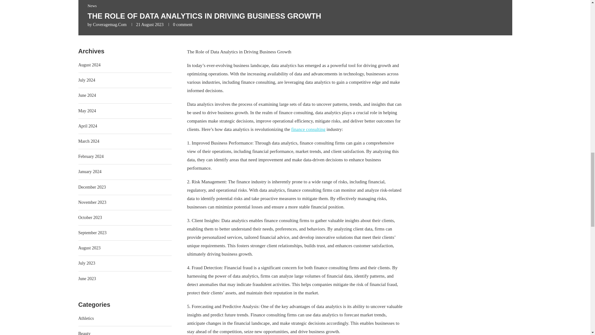 The image size is (595, 335). Describe the element at coordinates (92, 6) in the screenshot. I see `News` at that location.